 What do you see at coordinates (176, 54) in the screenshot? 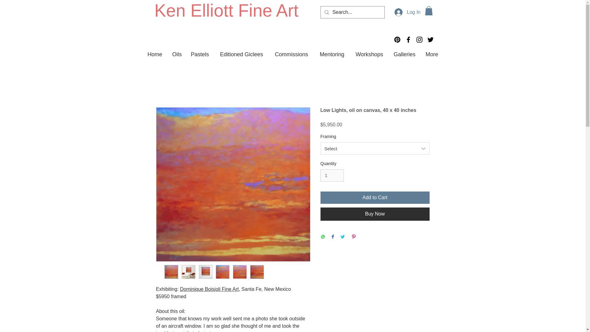
I see `Oils` at bounding box center [176, 54].